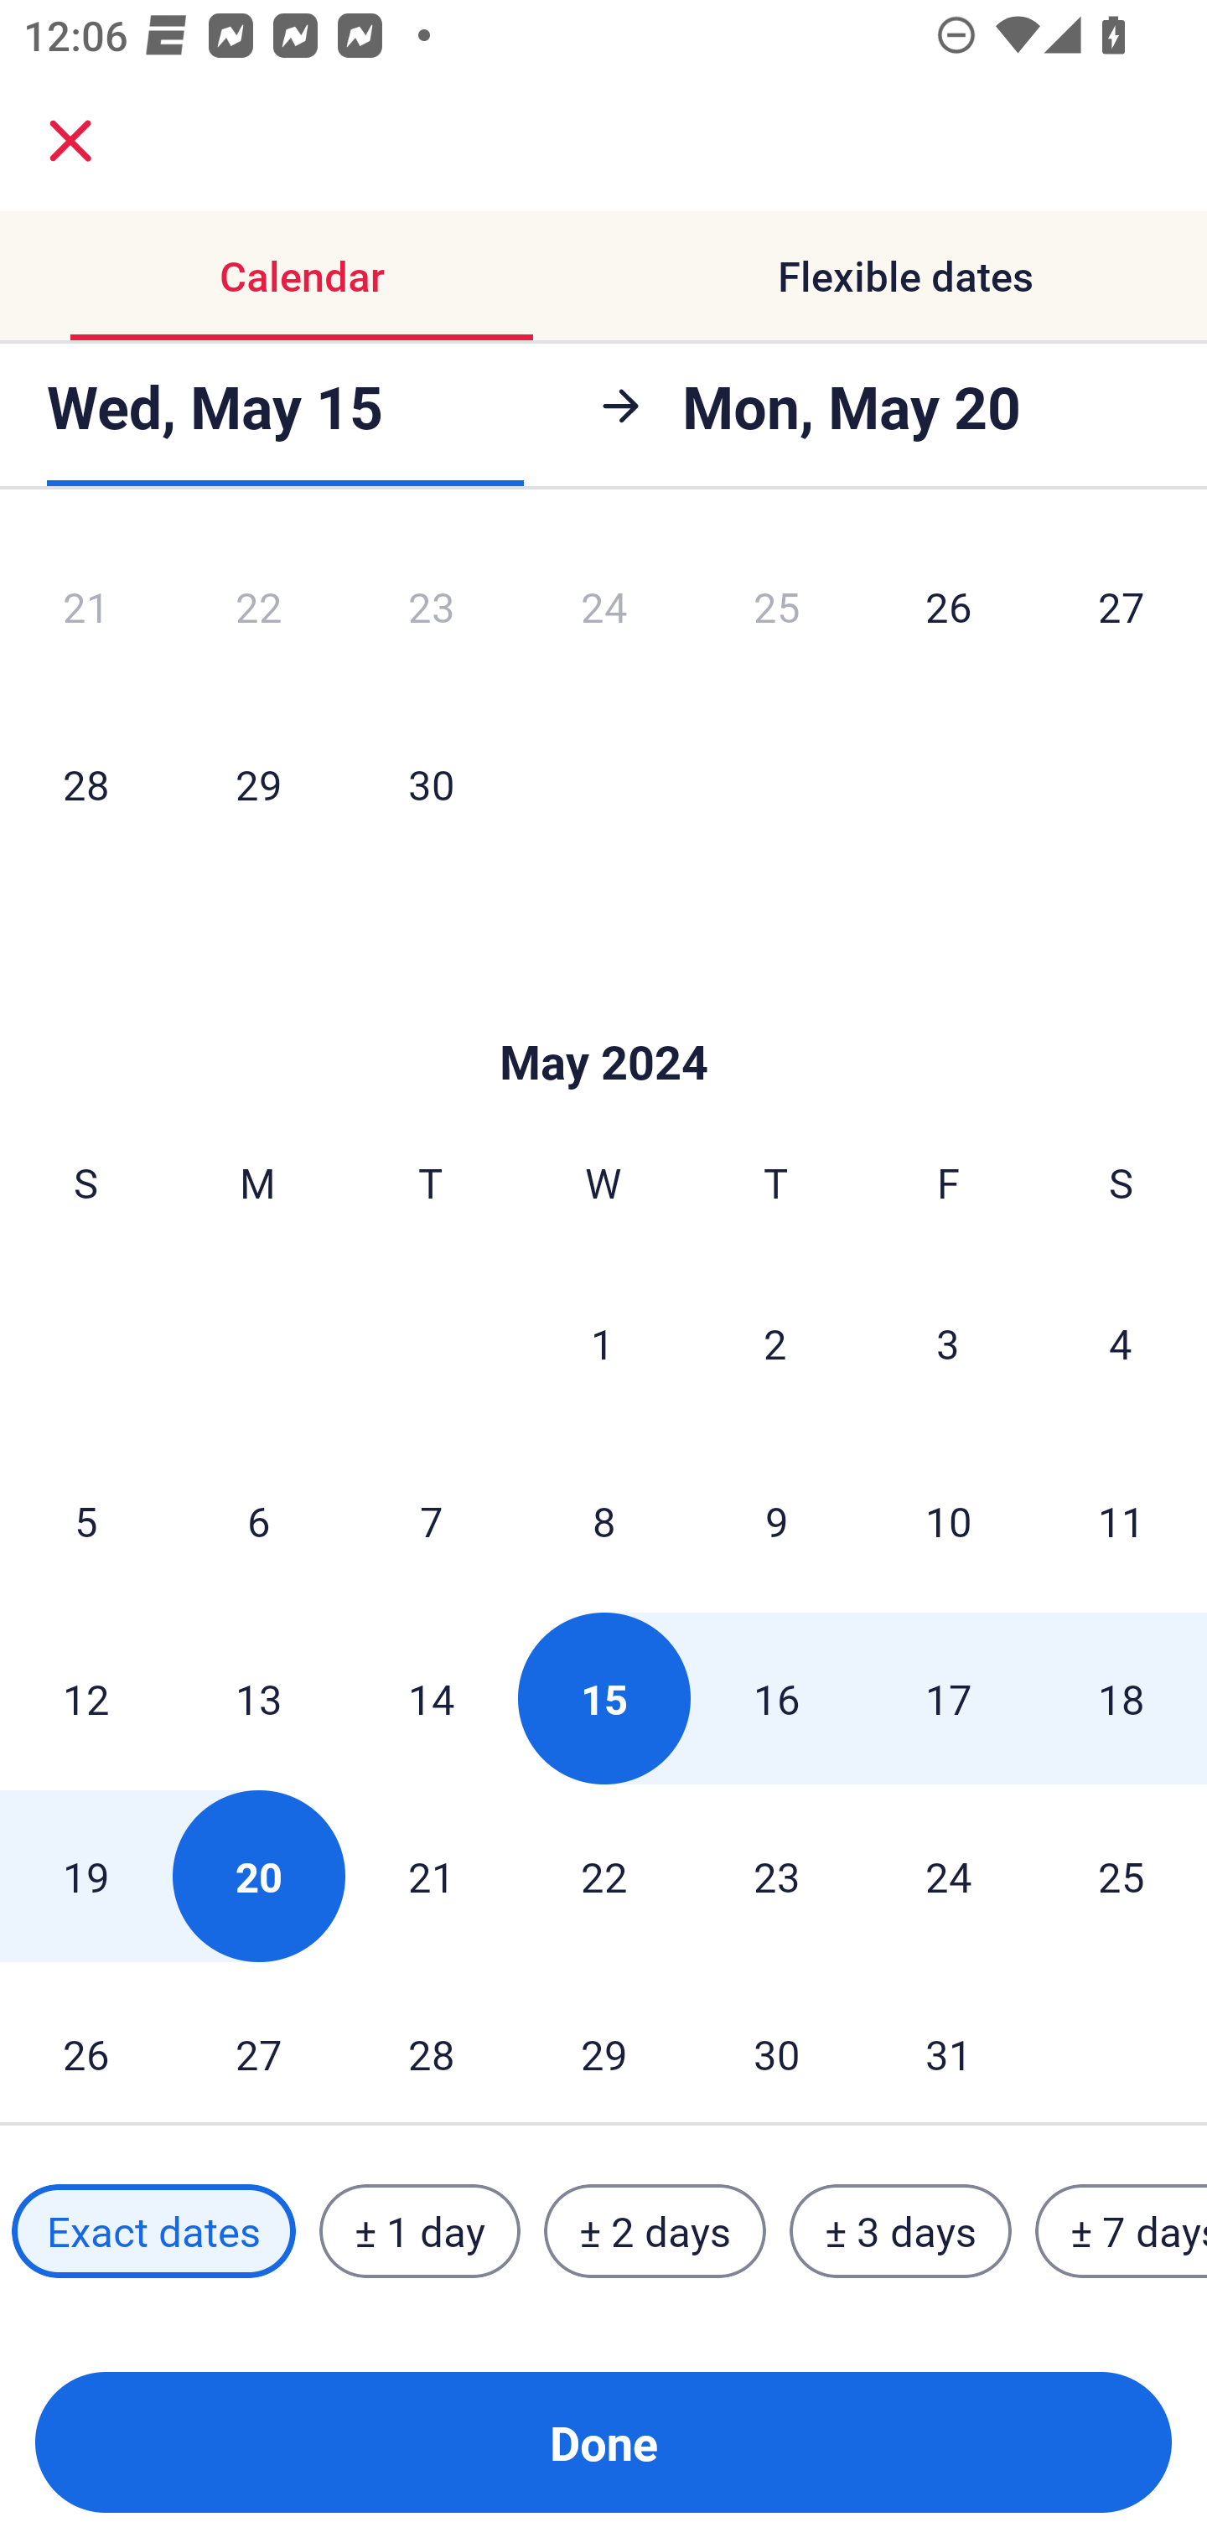  Describe the element at coordinates (431, 1876) in the screenshot. I see `21 Tuesday, May 21, 2024` at that location.